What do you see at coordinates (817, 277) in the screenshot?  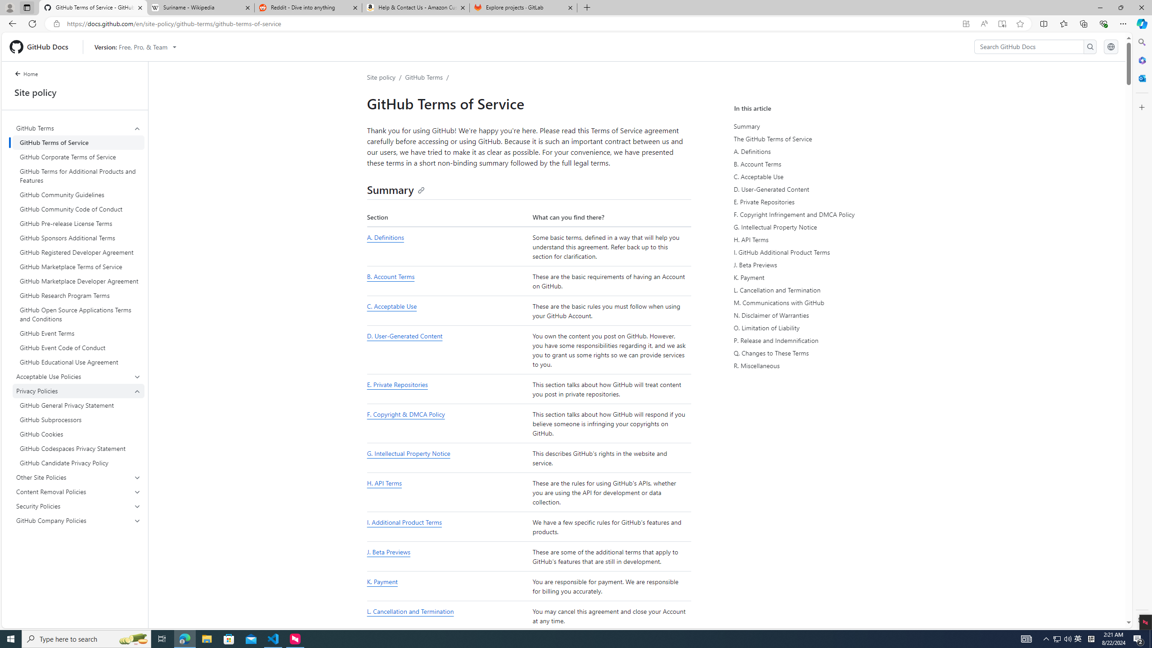 I see `K. Payment` at bounding box center [817, 277].